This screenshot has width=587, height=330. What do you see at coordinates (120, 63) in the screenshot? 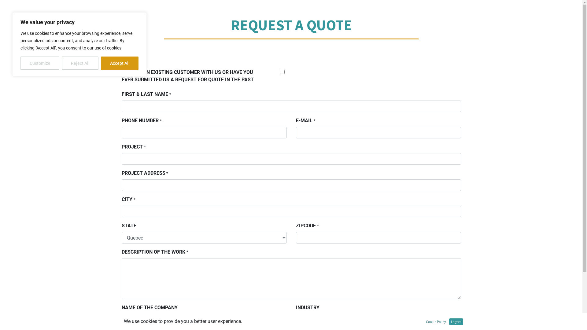
I see `Accept All` at bounding box center [120, 63].